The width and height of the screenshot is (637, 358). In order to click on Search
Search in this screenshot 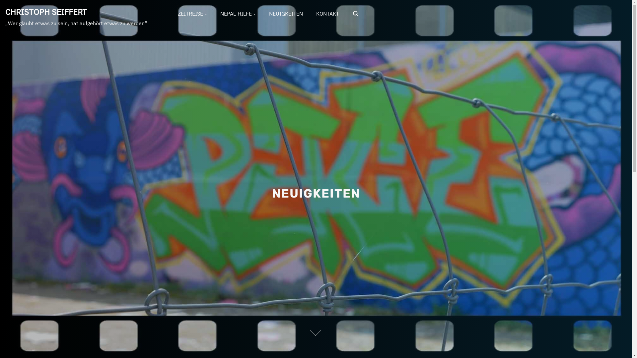, I will do `click(356, 14)`.